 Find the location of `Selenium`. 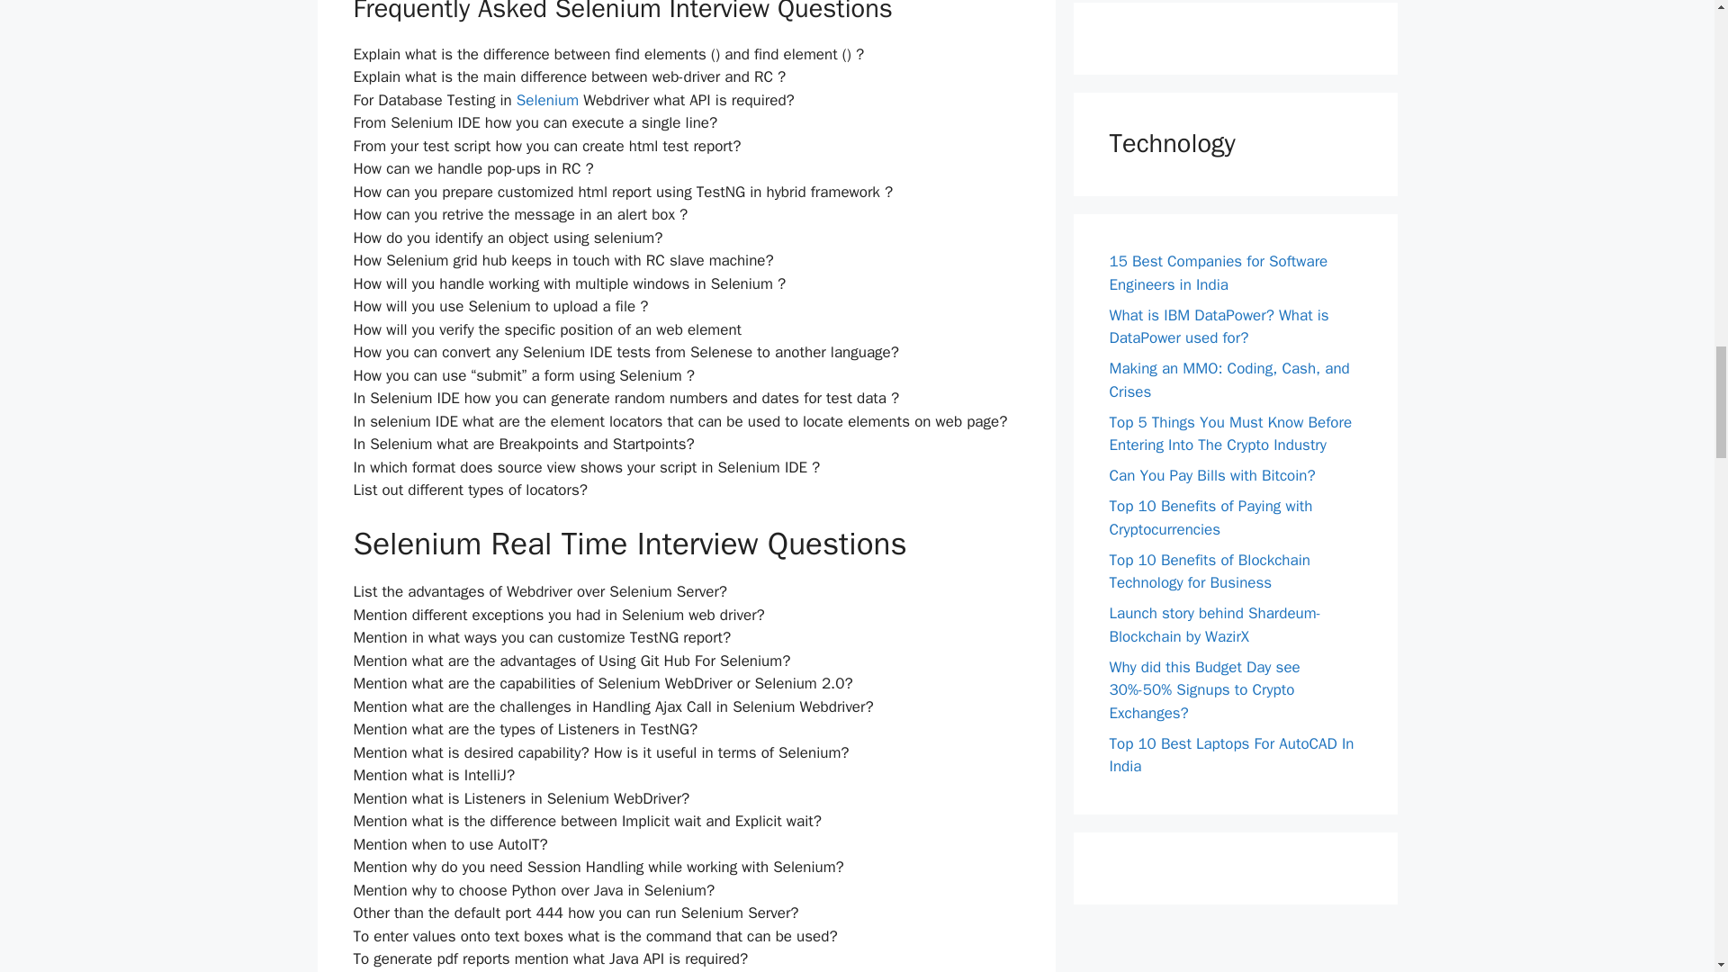

Selenium is located at coordinates (545, 101).